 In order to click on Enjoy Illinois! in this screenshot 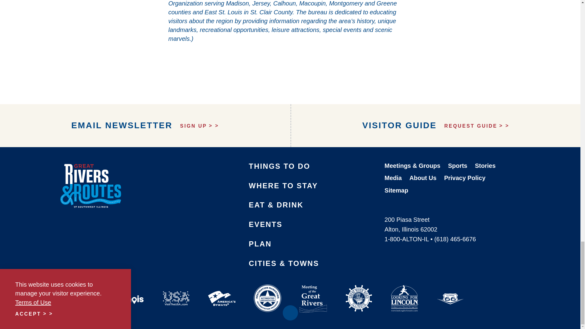, I will do `click(130, 291)`.